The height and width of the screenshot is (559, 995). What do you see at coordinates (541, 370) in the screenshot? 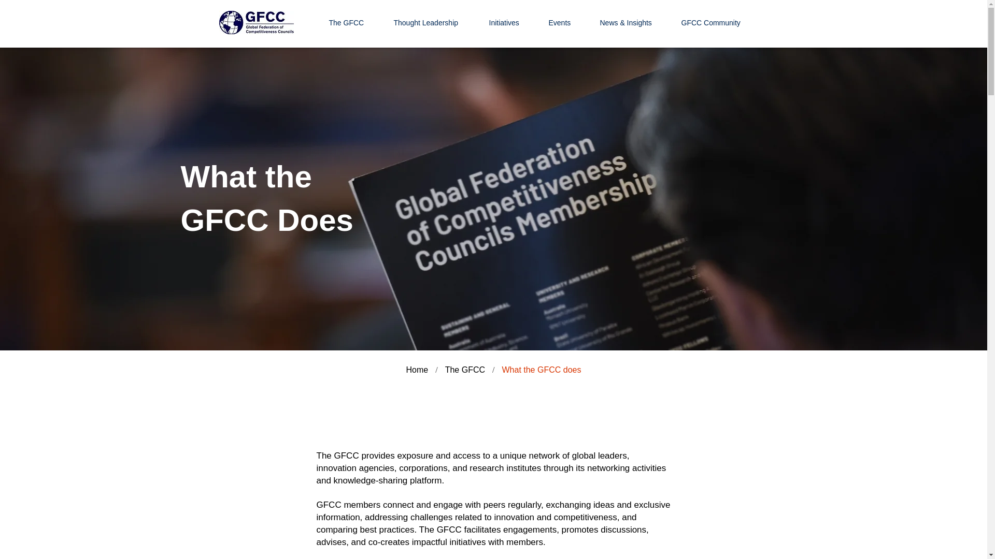
I see `What the GFCC does` at bounding box center [541, 370].